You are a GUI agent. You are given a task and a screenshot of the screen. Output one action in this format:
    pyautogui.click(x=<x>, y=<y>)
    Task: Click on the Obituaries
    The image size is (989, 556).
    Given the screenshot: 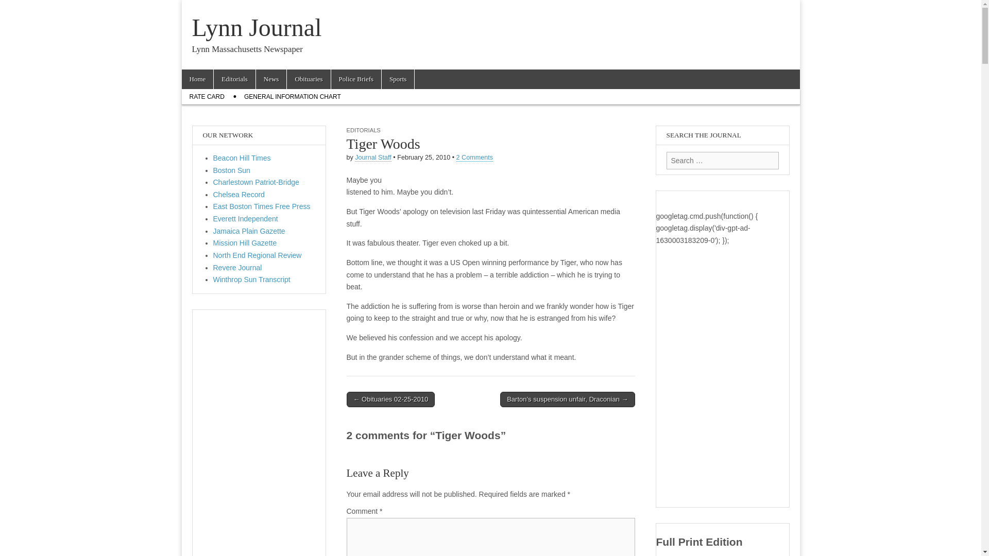 What is the action you would take?
    pyautogui.click(x=308, y=79)
    